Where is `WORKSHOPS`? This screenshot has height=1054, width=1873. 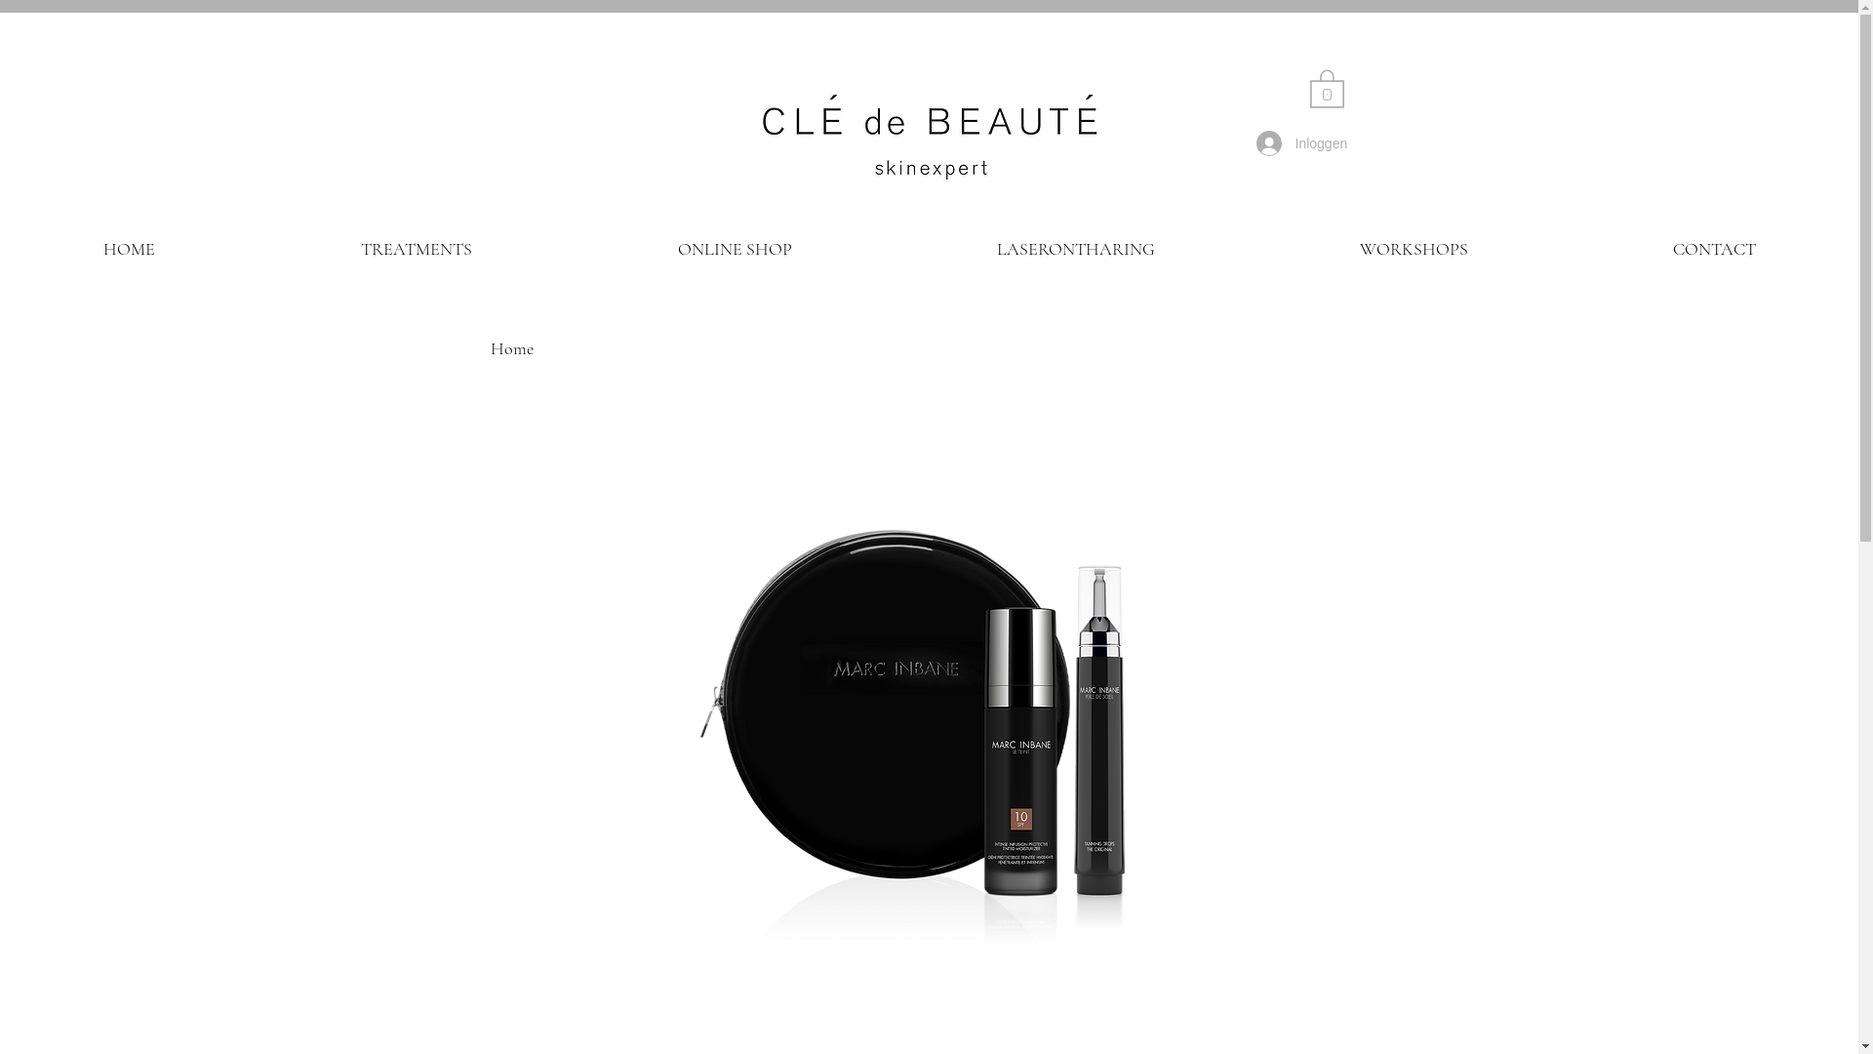 WORKSHOPS is located at coordinates (1415, 250).